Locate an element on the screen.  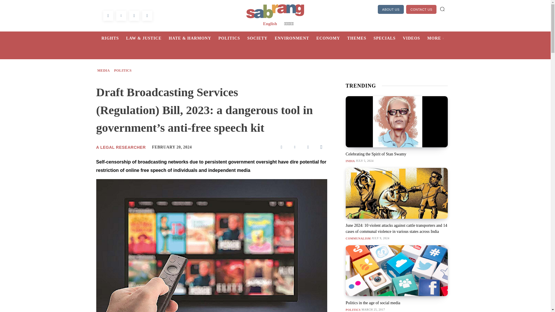
Linkedin is located at coordinates (308, 147).